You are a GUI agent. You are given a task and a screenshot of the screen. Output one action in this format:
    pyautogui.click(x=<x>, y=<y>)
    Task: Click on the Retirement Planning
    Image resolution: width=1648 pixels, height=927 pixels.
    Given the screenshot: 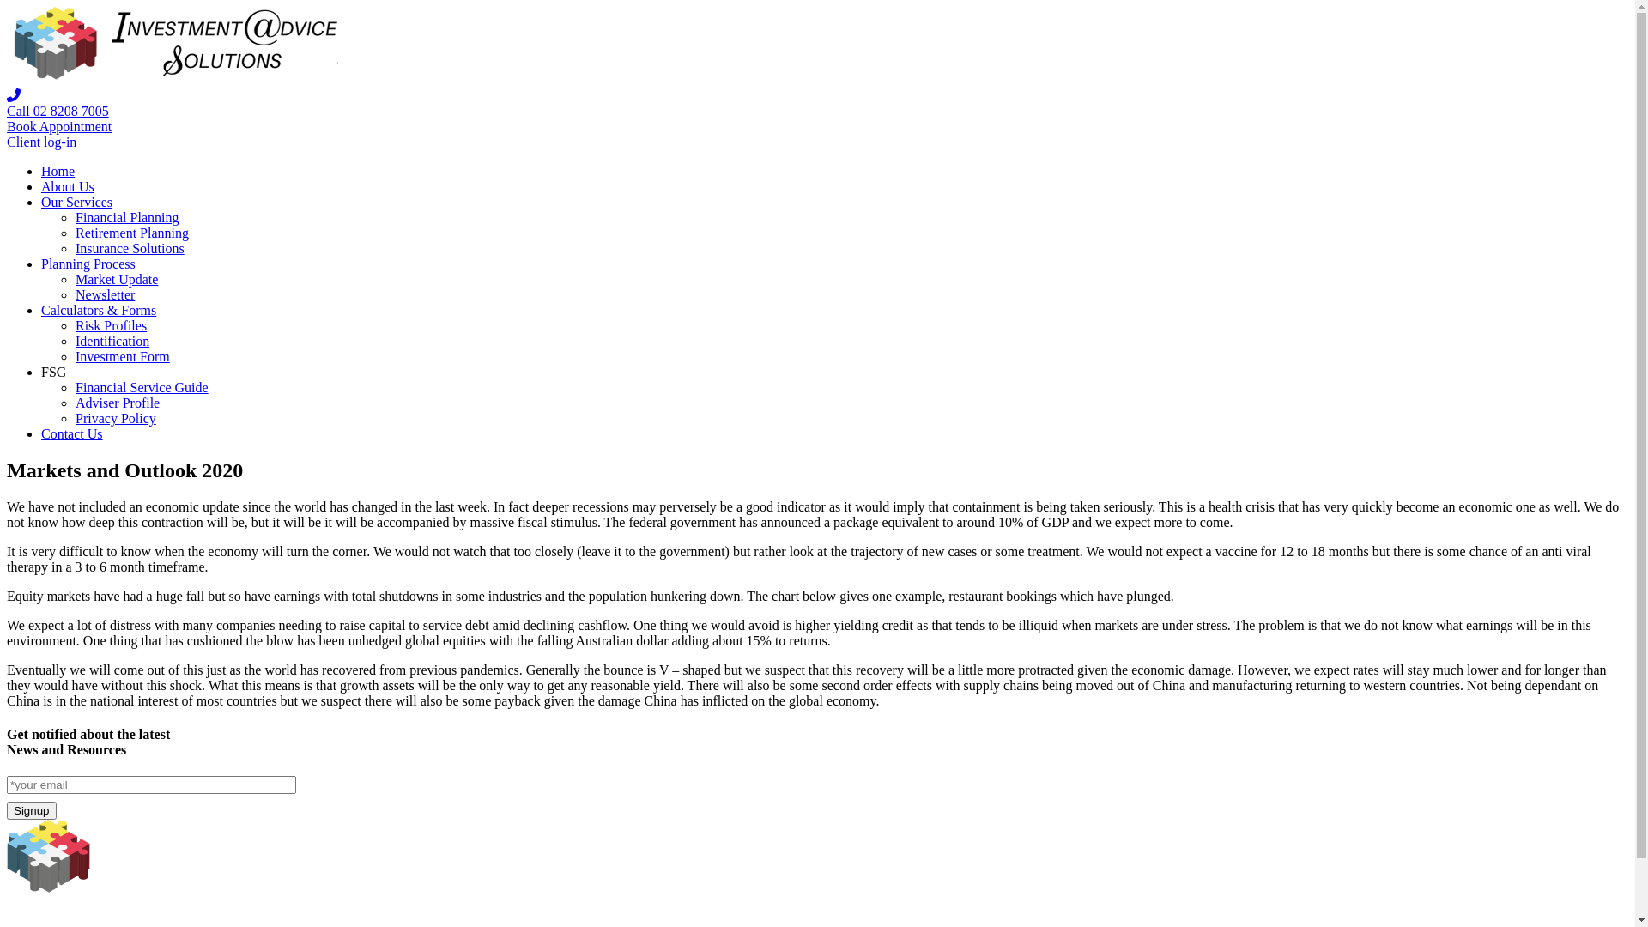 What is the action you would take?
    pyautogui.click(x=132, y=233)
    